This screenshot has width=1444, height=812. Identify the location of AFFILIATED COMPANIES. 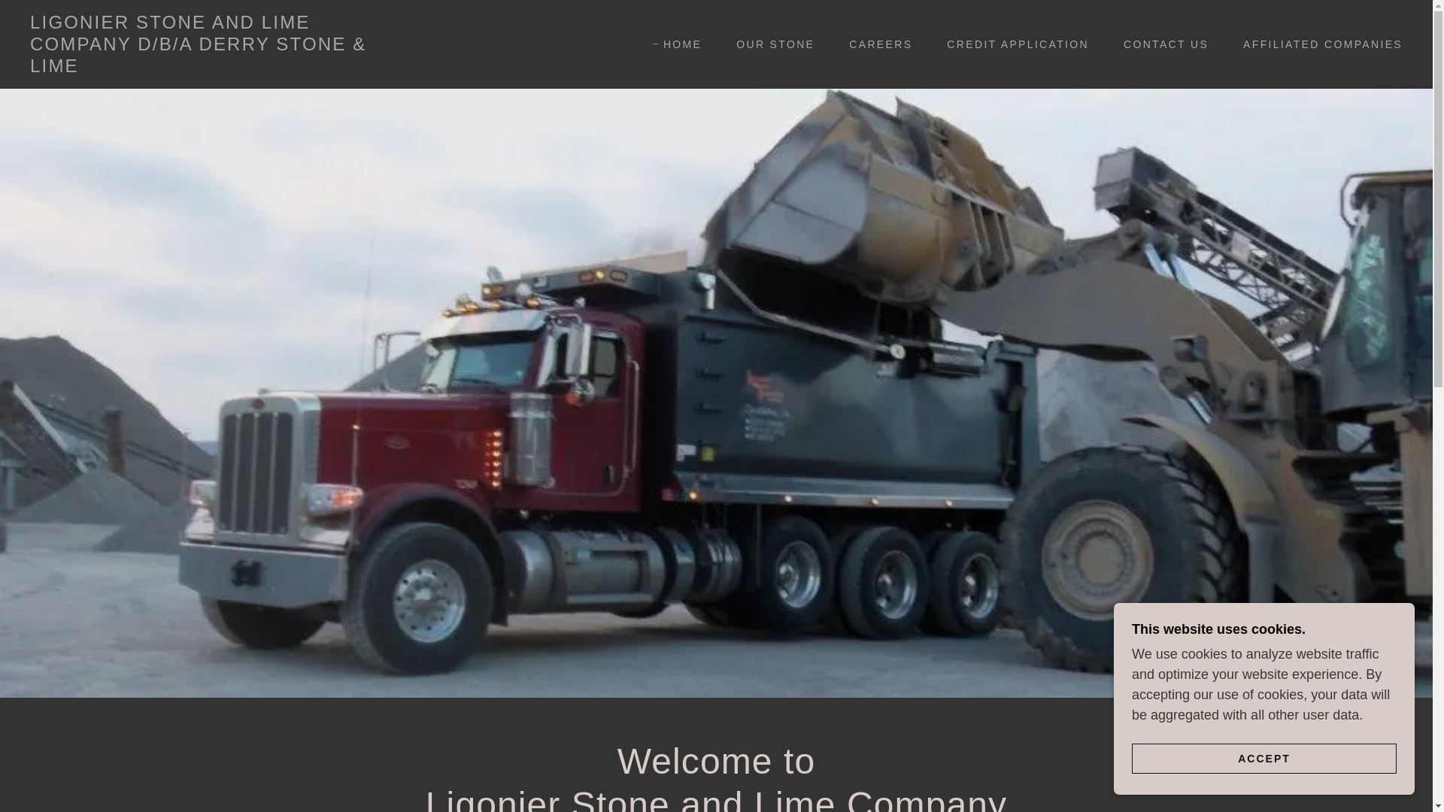
(1318, 44).